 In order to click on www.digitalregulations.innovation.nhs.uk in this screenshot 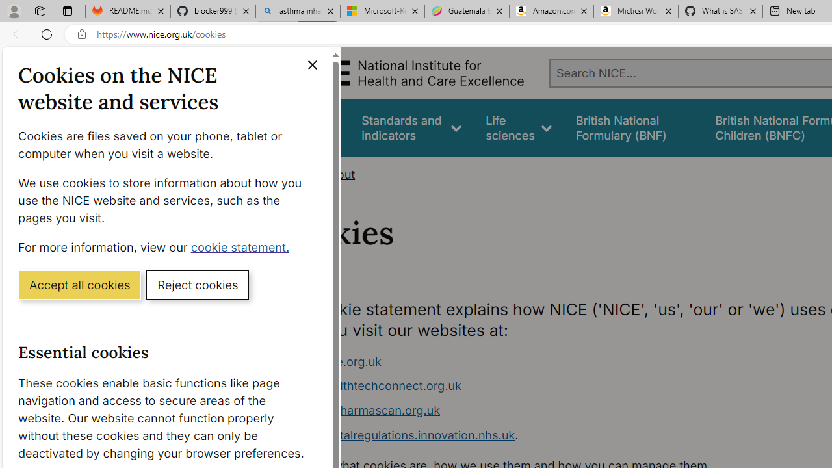, I will do `click(402, 434)`.